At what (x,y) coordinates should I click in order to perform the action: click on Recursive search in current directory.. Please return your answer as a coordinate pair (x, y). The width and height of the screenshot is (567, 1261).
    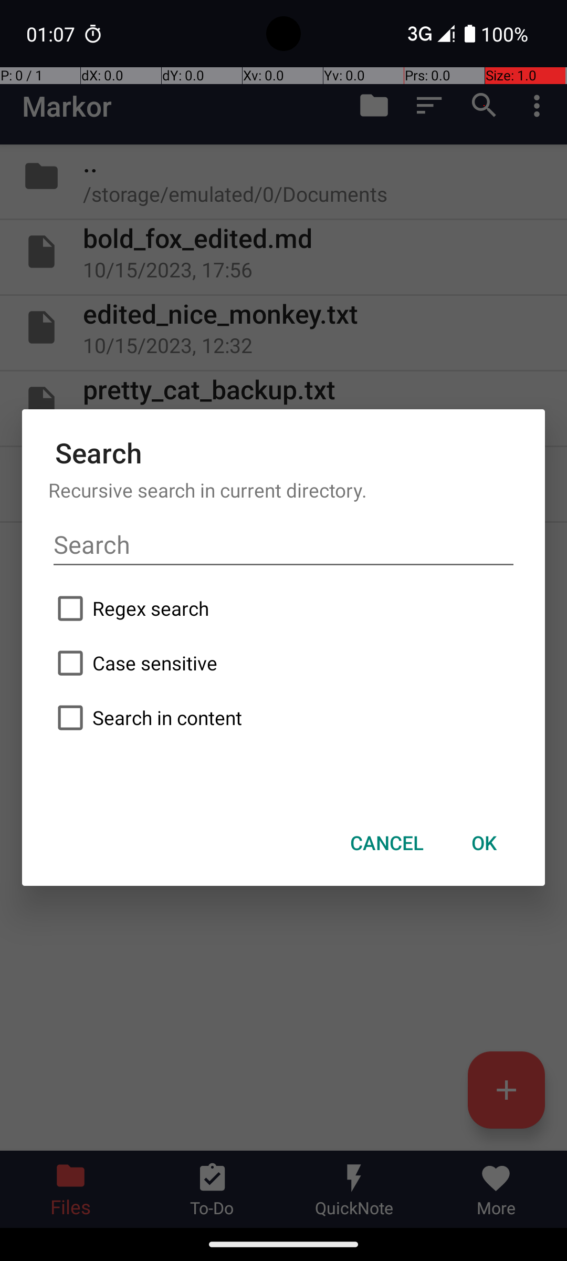
    Looking at the image, I should click on (283, 490).